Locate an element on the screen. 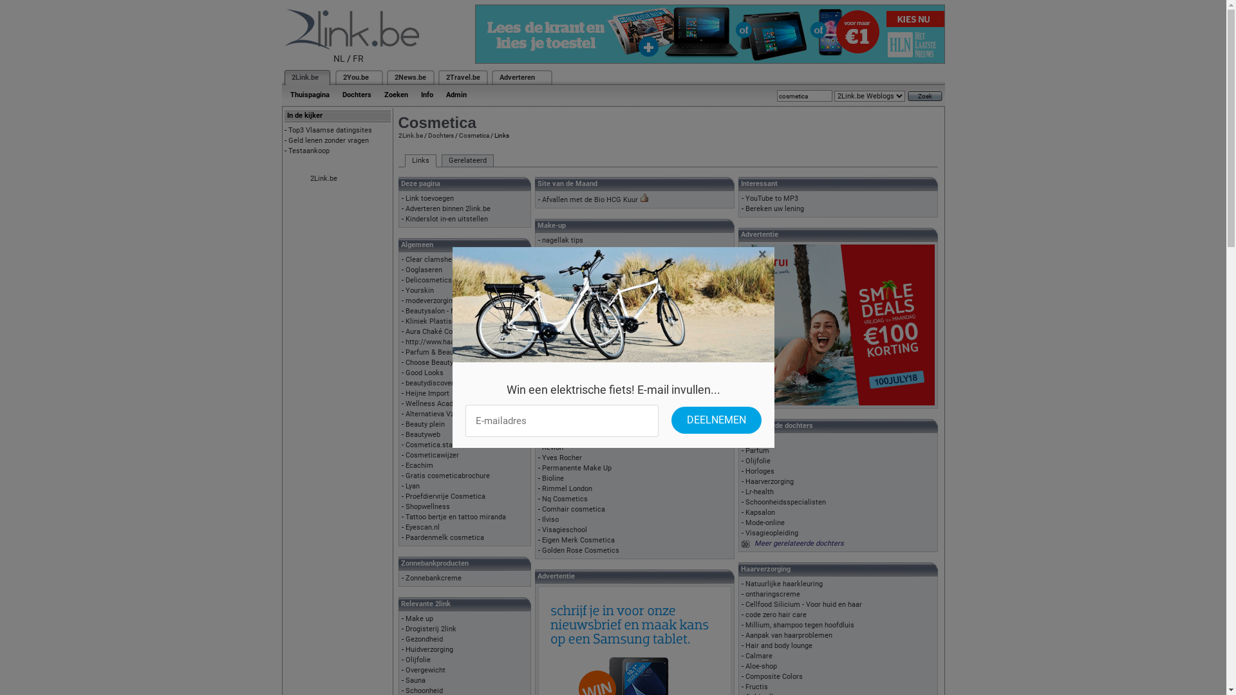 This screenshot has width=1236, height=695. Lyan is located at coordinates (413, 486).